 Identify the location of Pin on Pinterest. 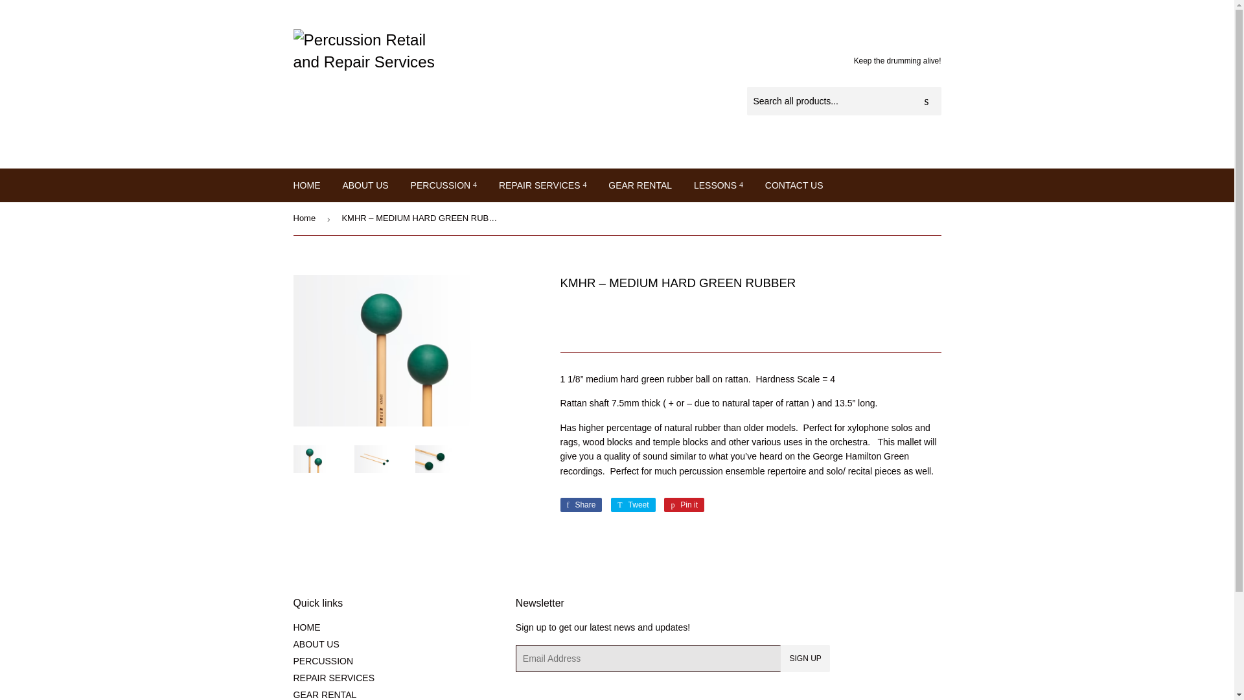
(684, 504).